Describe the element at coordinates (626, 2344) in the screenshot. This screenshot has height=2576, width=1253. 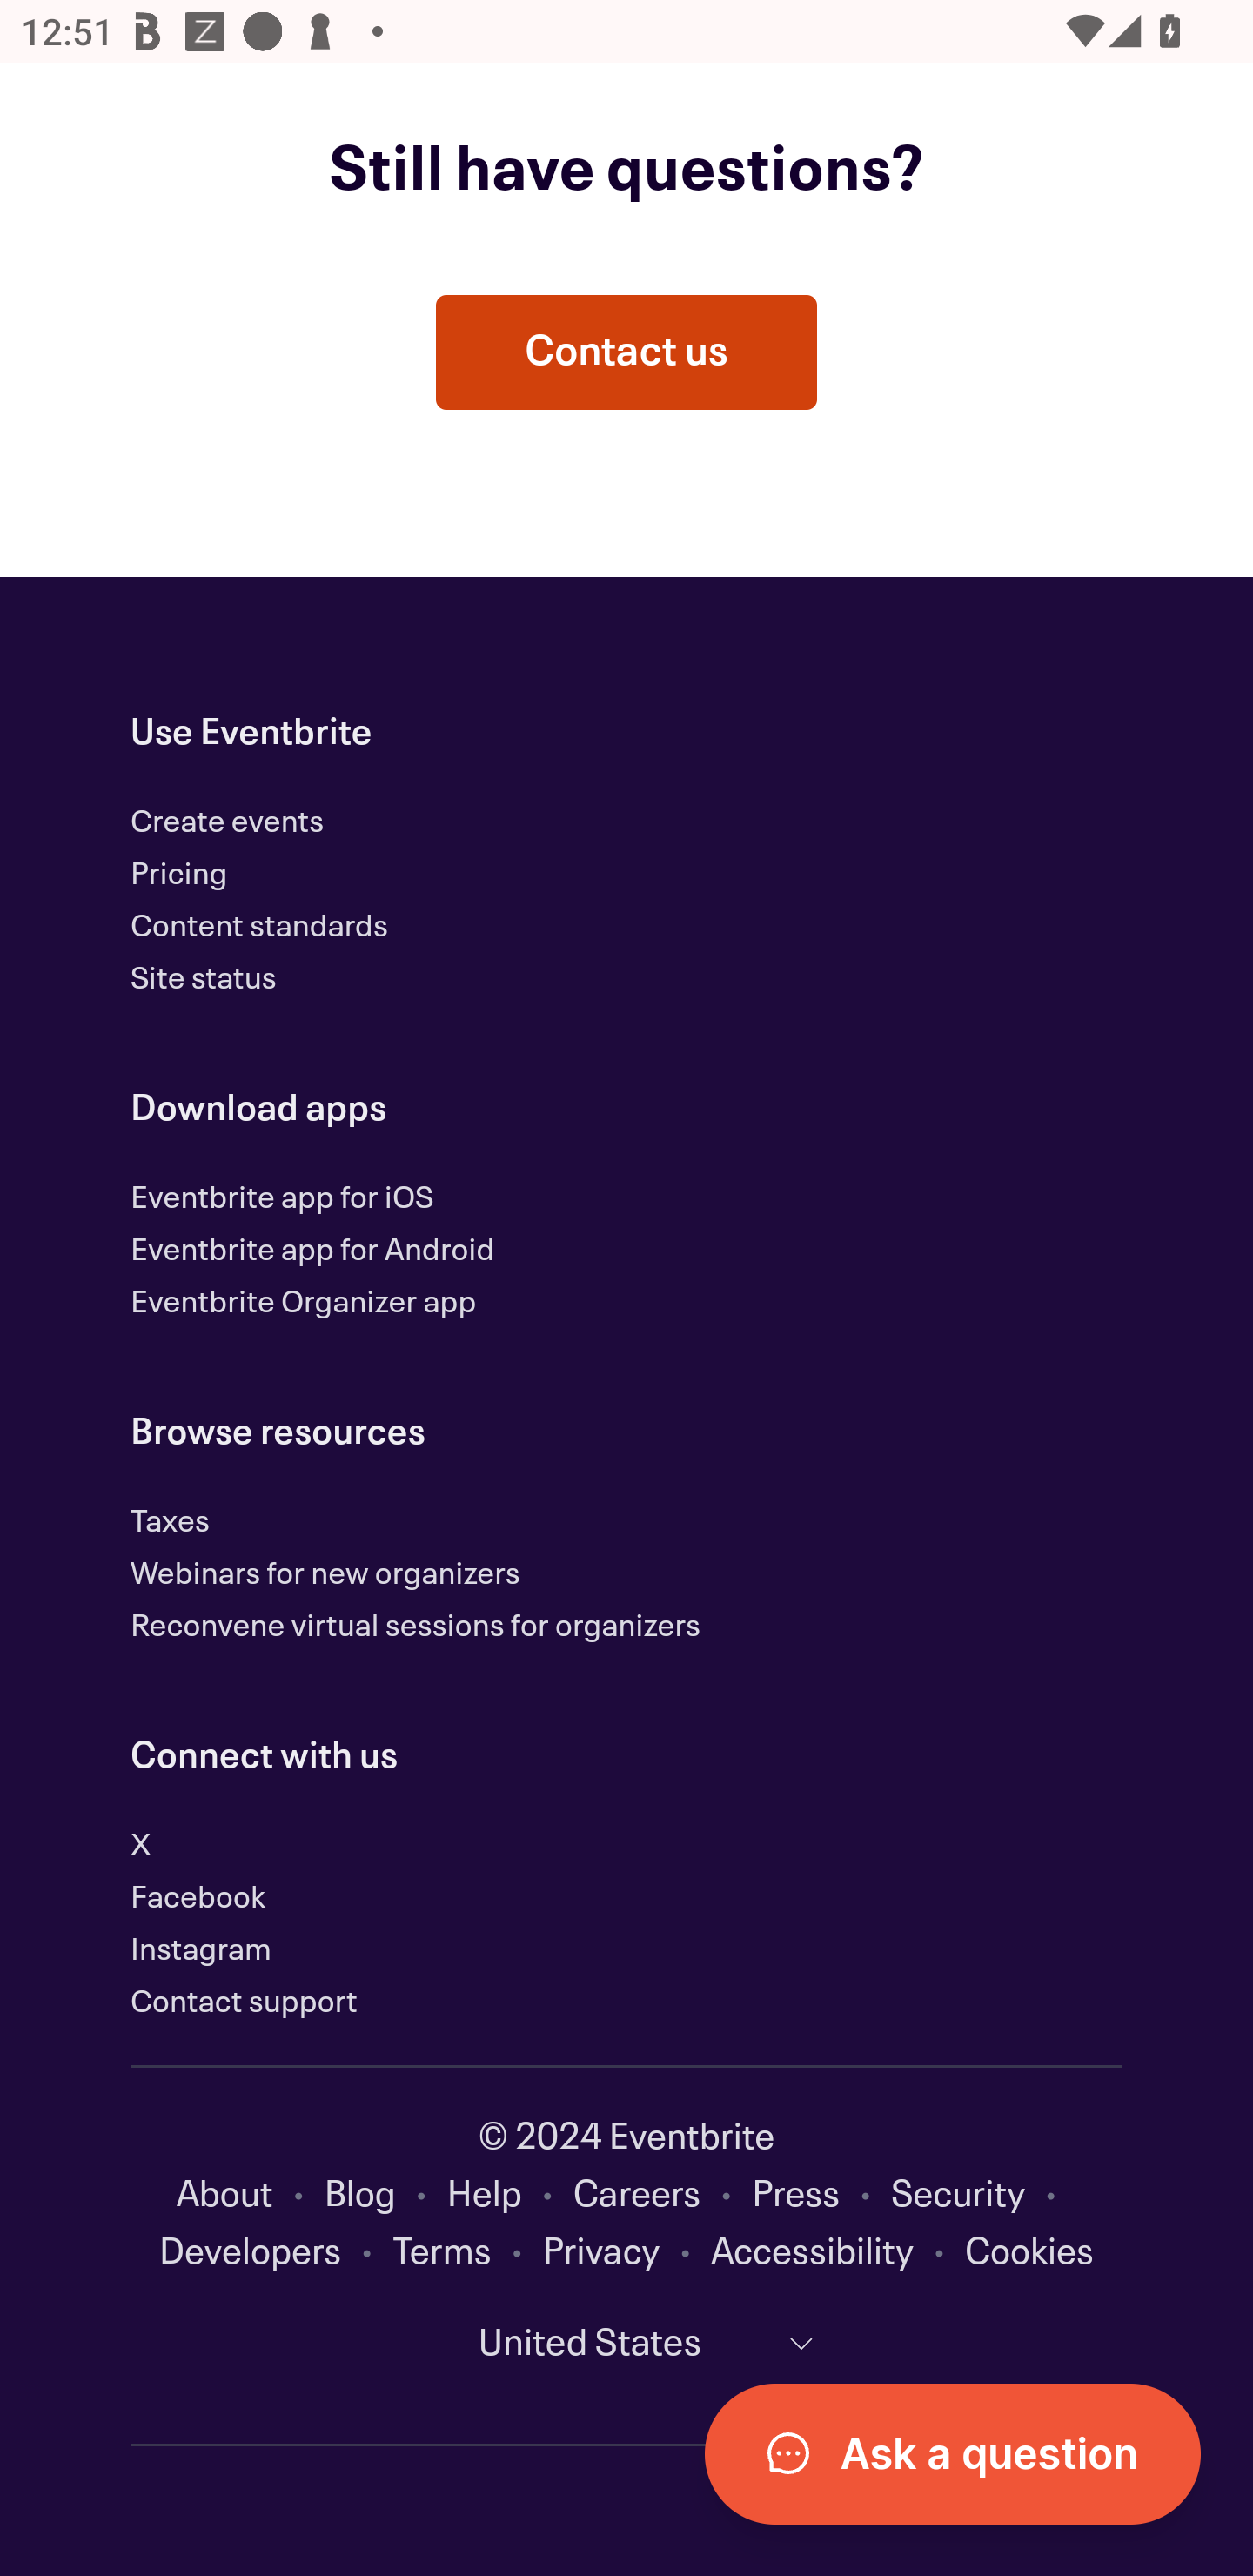
I see `United States` at that location.